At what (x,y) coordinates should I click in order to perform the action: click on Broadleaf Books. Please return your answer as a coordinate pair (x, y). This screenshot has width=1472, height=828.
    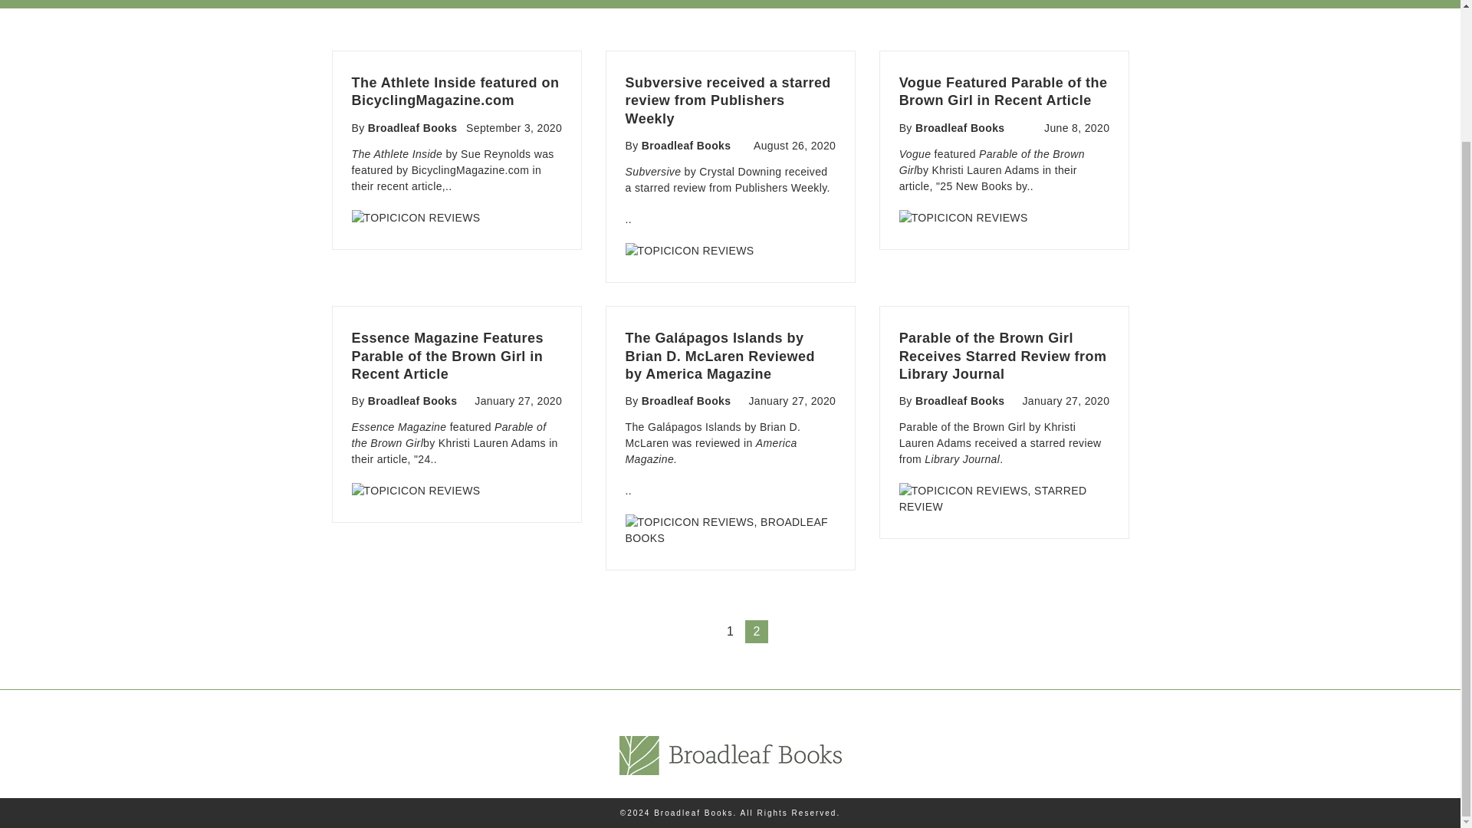
    Looking at the image, I should click on (960, 127).